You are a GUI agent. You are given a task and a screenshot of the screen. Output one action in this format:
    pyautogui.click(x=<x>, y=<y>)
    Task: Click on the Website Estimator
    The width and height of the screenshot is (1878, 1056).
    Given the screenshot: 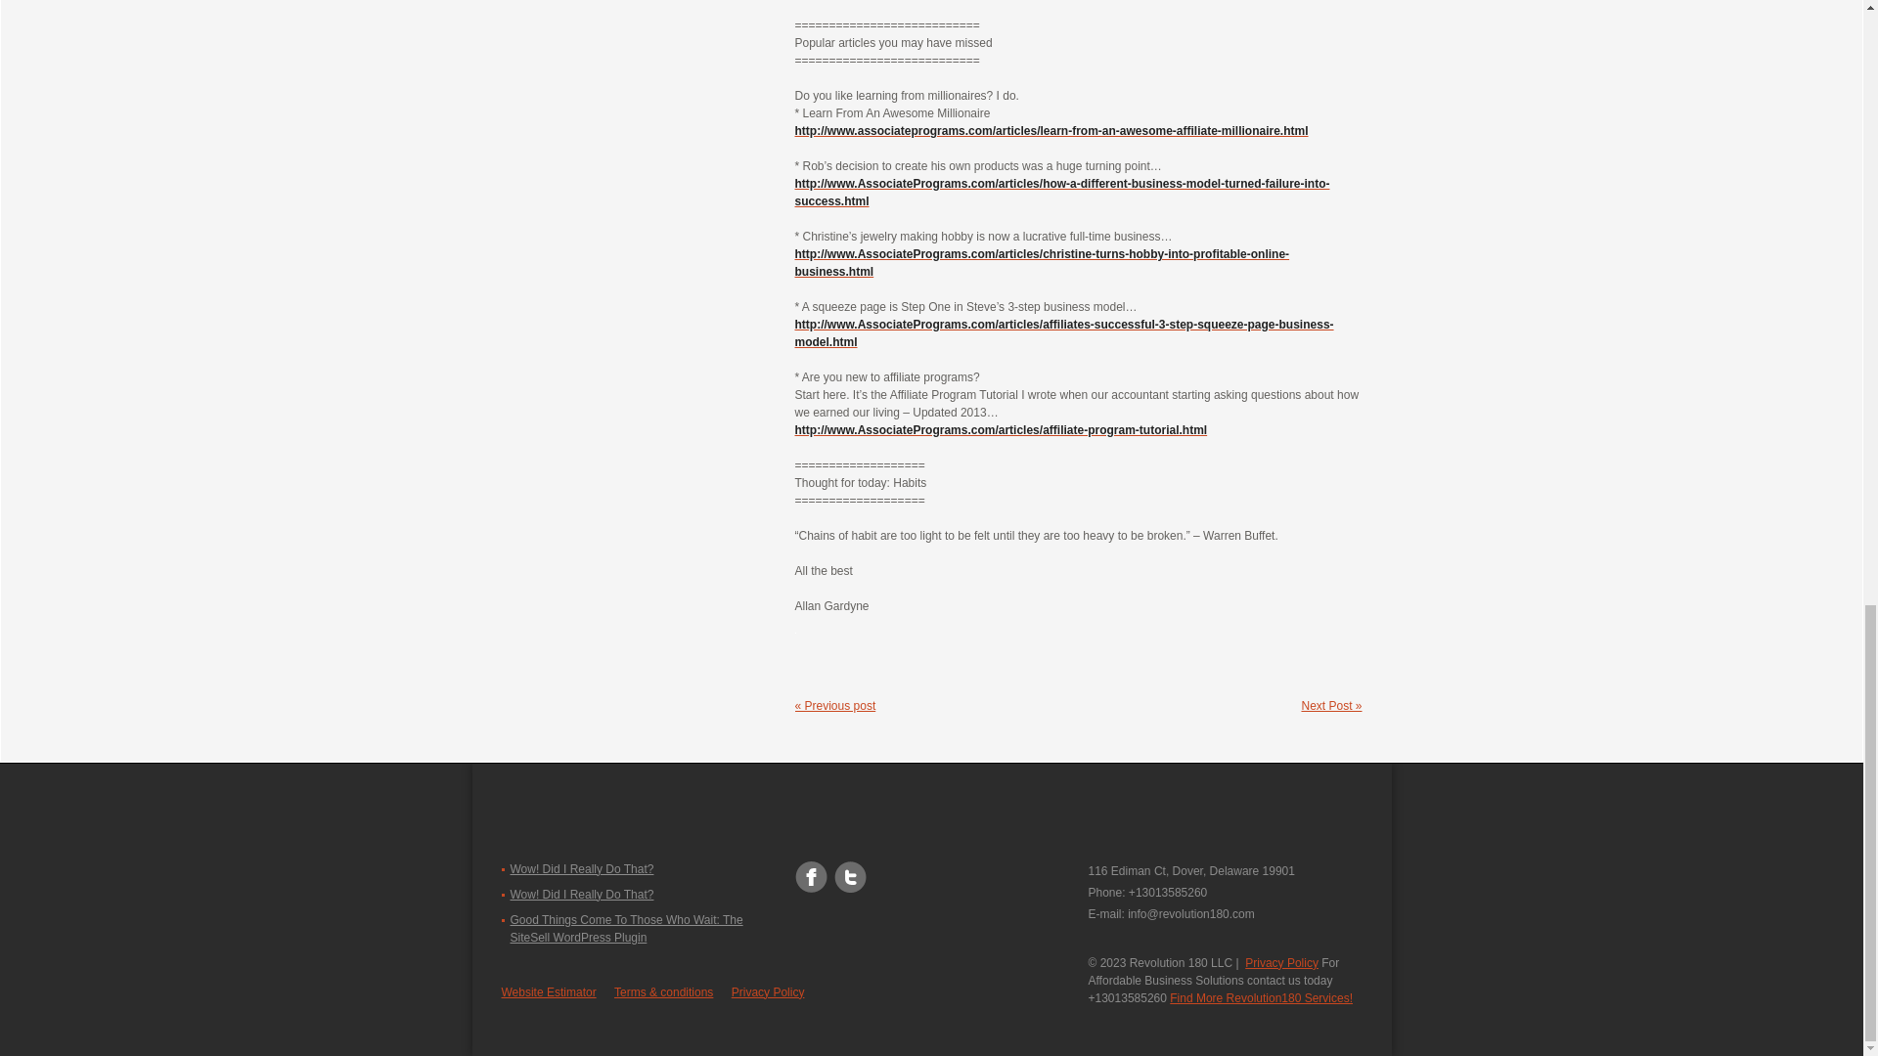 What is the action you would take?
    pyautogui.click(x=548, y=991)
    